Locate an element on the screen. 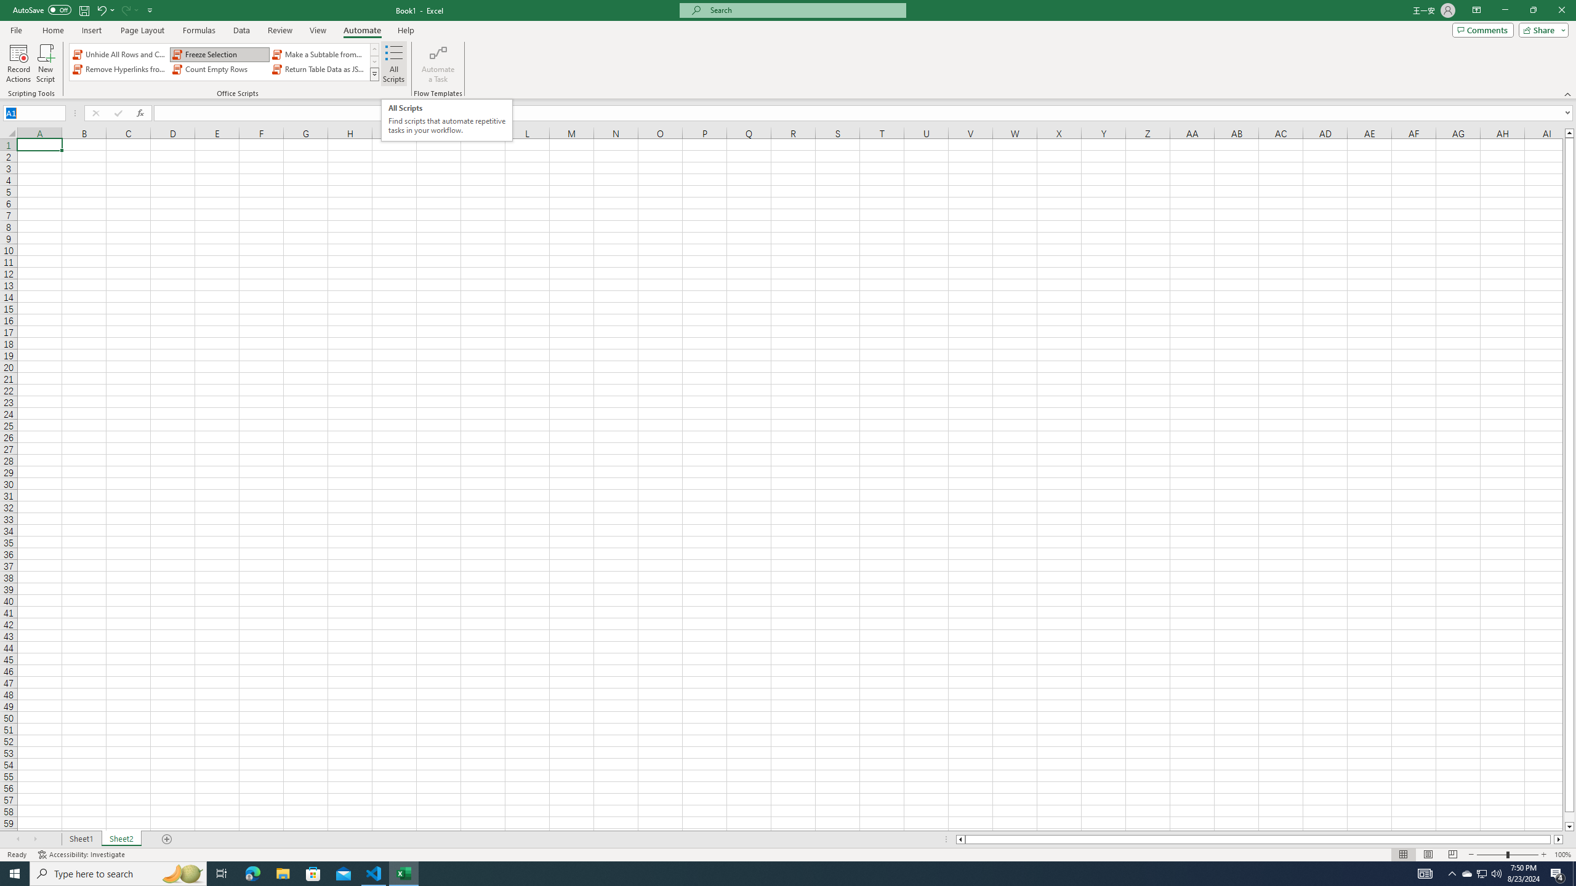 Image resolution: width=1576 pixels, height=886 pixels. Minimize is located at coordinates (1505, 10).